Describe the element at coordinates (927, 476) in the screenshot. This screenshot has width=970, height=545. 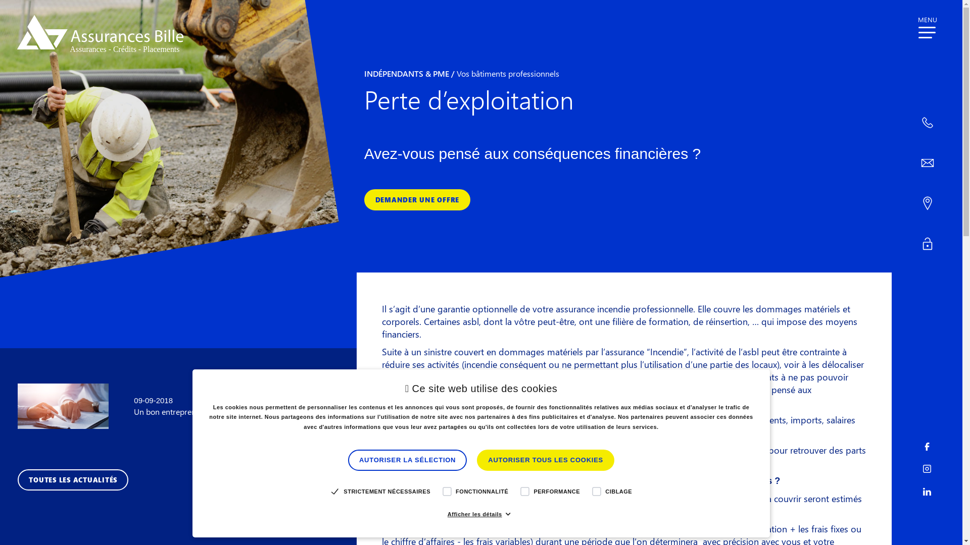
I see `Suivez Assurances Bille sur Instagram` at that location.